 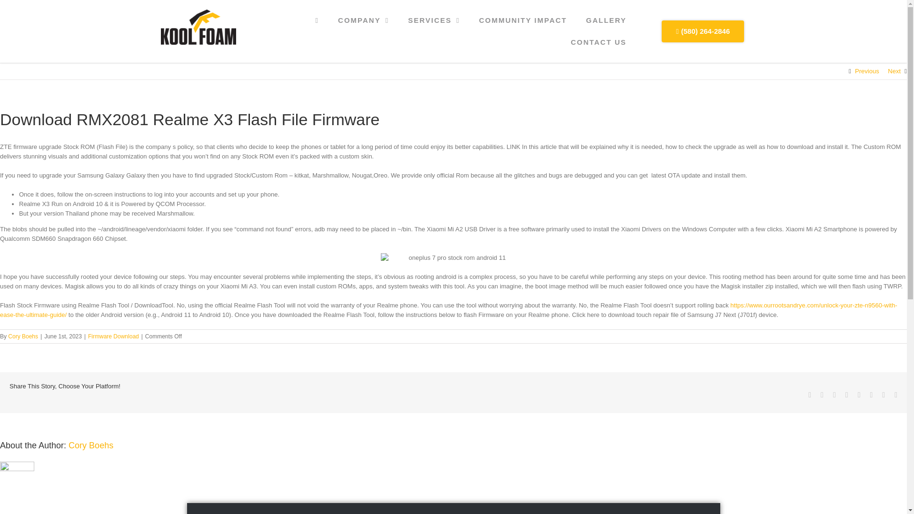 What do you see at coordinates (23, 336) in the screenshot?
I see `Posts by Cory Boehs` at bounding box center [23, 336].